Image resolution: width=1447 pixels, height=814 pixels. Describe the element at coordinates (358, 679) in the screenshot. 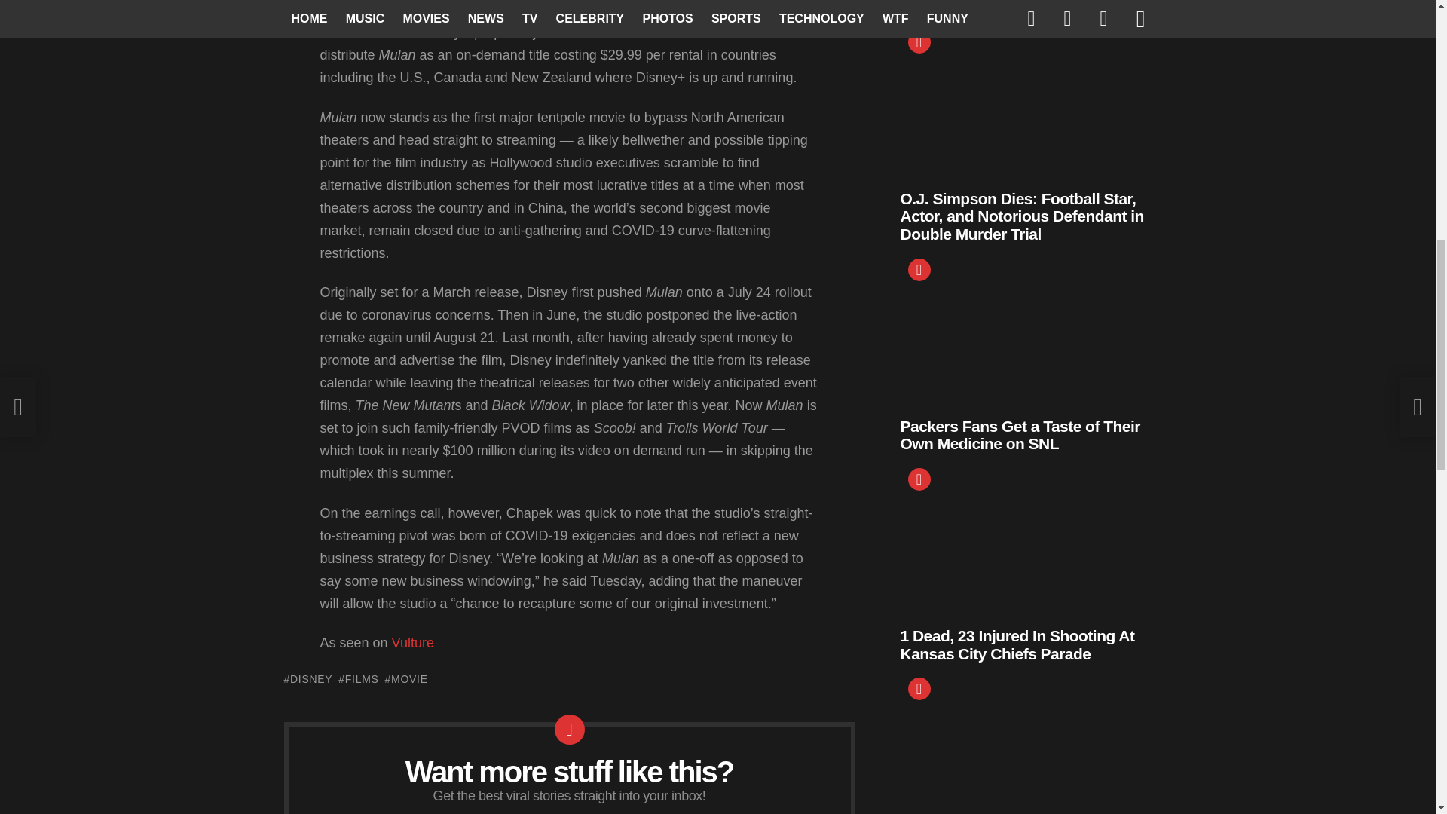

I see `FILMS` at that location.